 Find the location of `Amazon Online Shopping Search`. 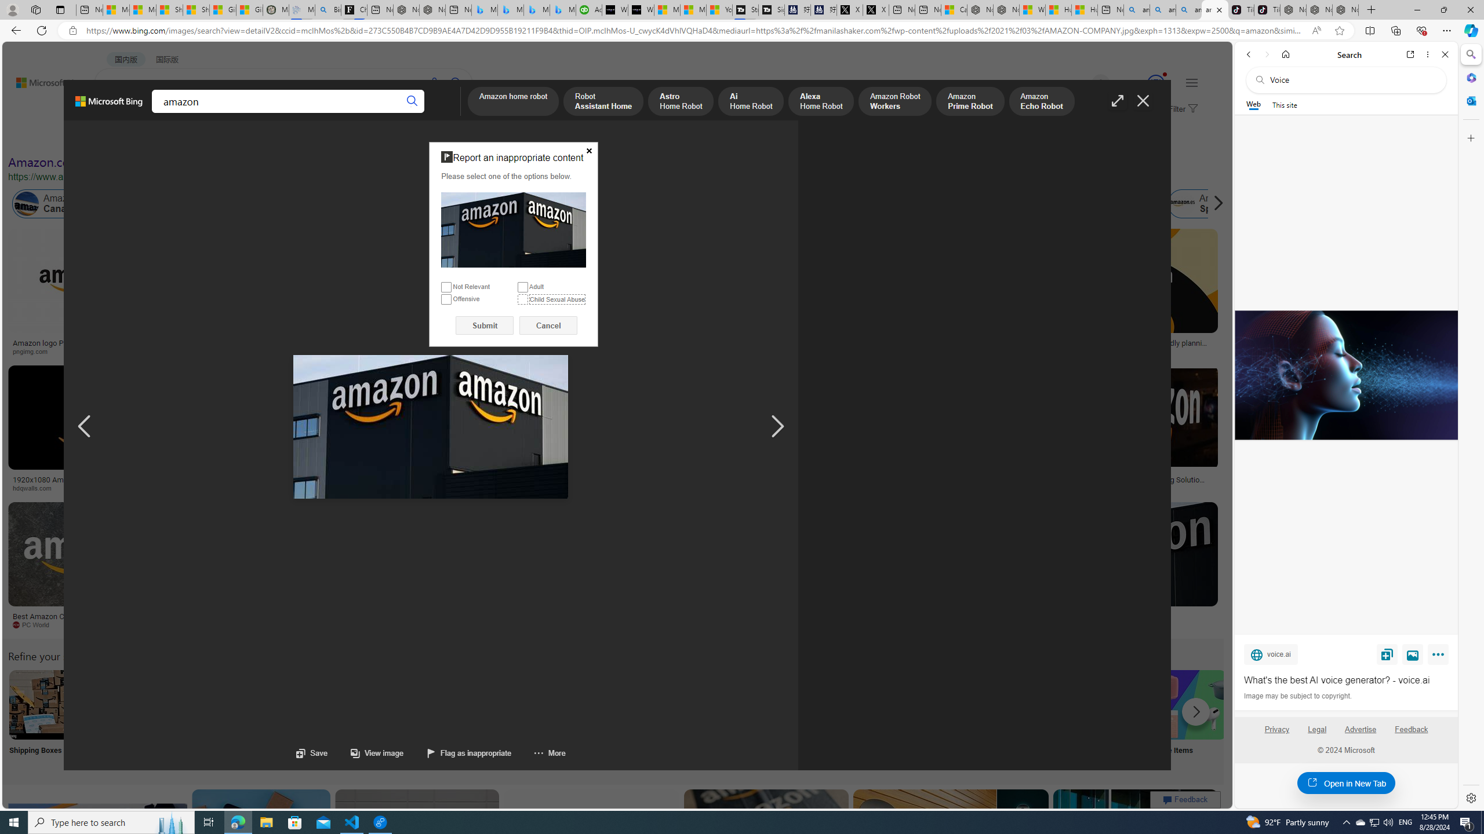

Amazon Online Shopping Search is located at coordinates (121, 704).